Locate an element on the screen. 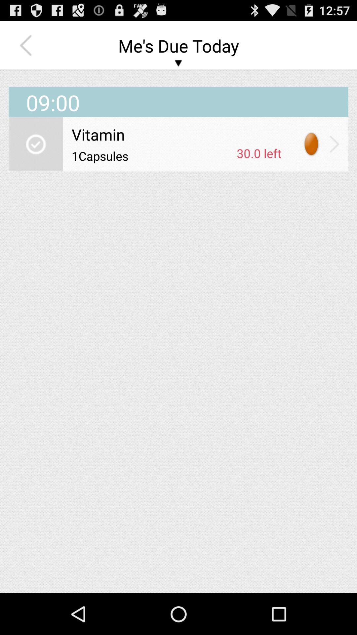 This screenshot has width=357, height=635. open icon below vitamin icon is located at coordinates (259, 153).